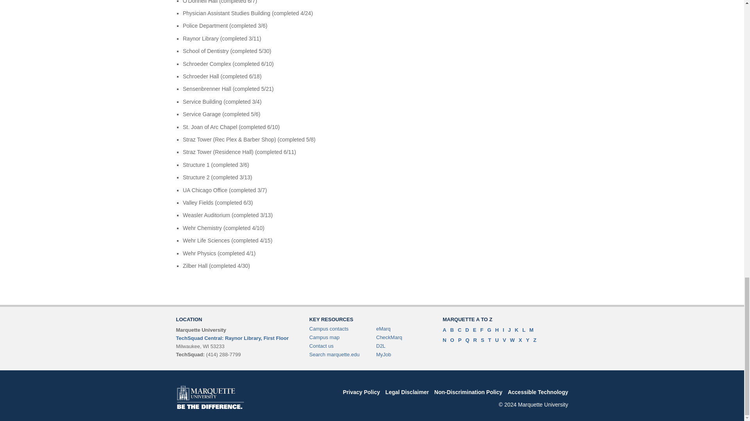 This screenshot has height=421, width=750. Describe the element at coordinates (380, 346) in the screenshot. I see `D2L` at that location.